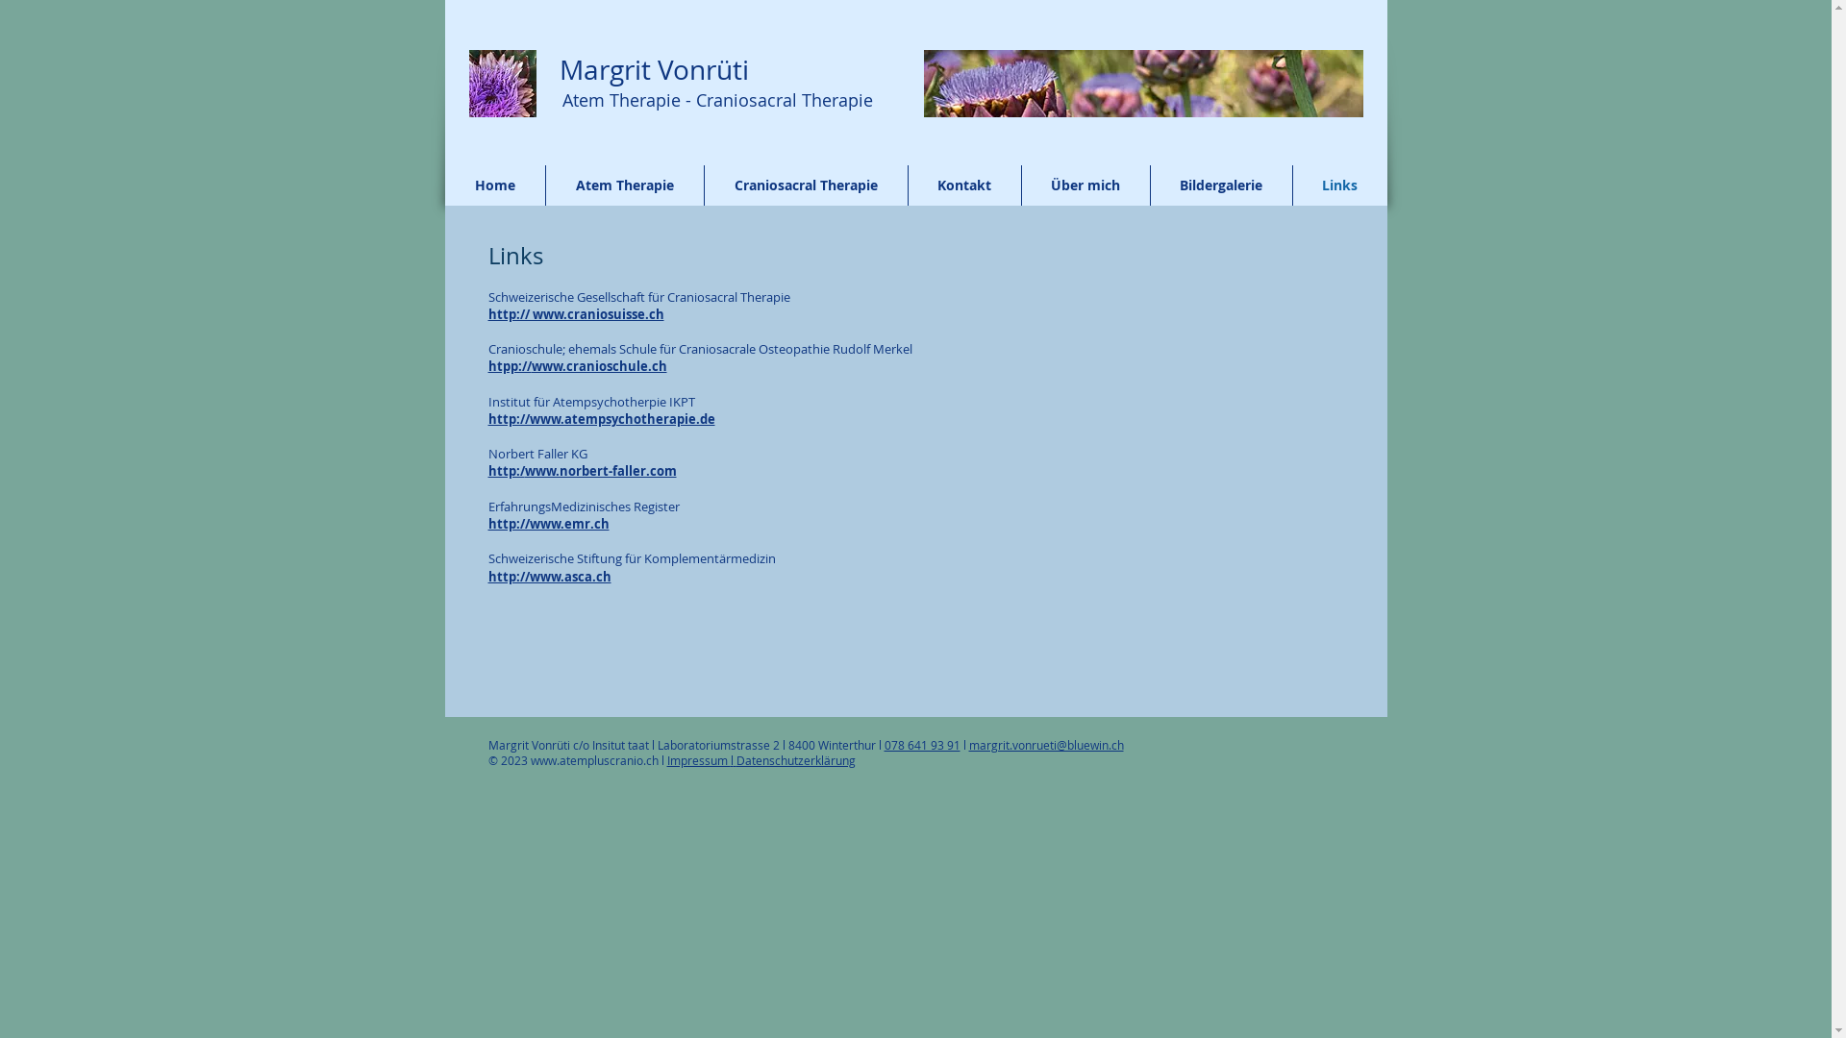 This screenshot has height=1038, width=1846. I want to click on Craniosacral Therapie, so click(806, 185).